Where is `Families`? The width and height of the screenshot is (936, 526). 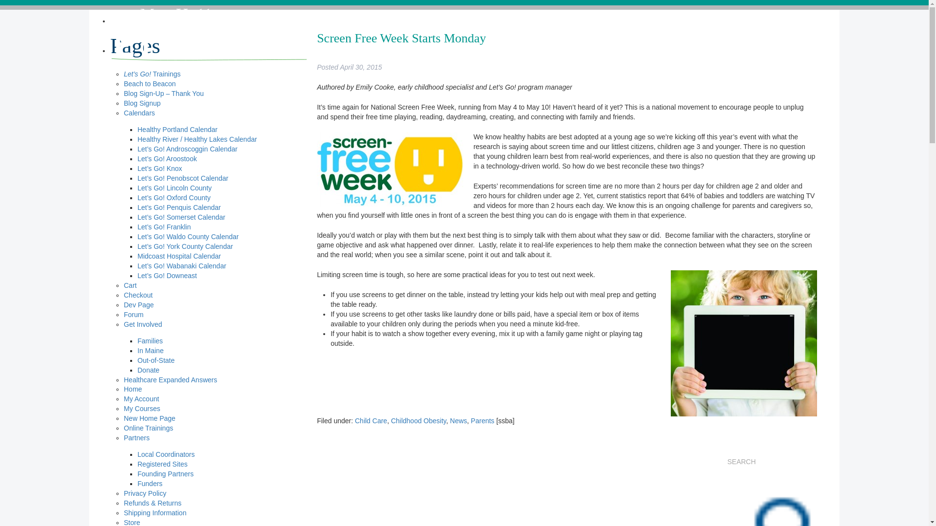 Families is located at coordinates (150, 341).